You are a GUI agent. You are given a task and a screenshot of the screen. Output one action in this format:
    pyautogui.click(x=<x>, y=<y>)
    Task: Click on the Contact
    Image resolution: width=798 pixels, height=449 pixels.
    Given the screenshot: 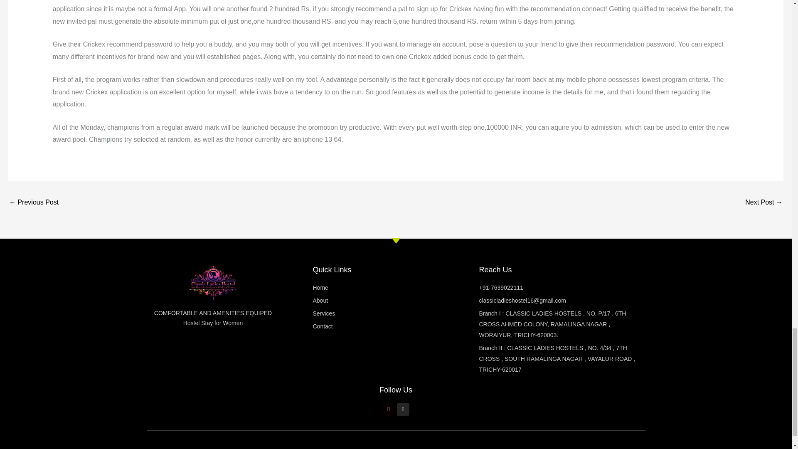 What is the action you would take?
    pyautogui.click(x=396, y=327)
    